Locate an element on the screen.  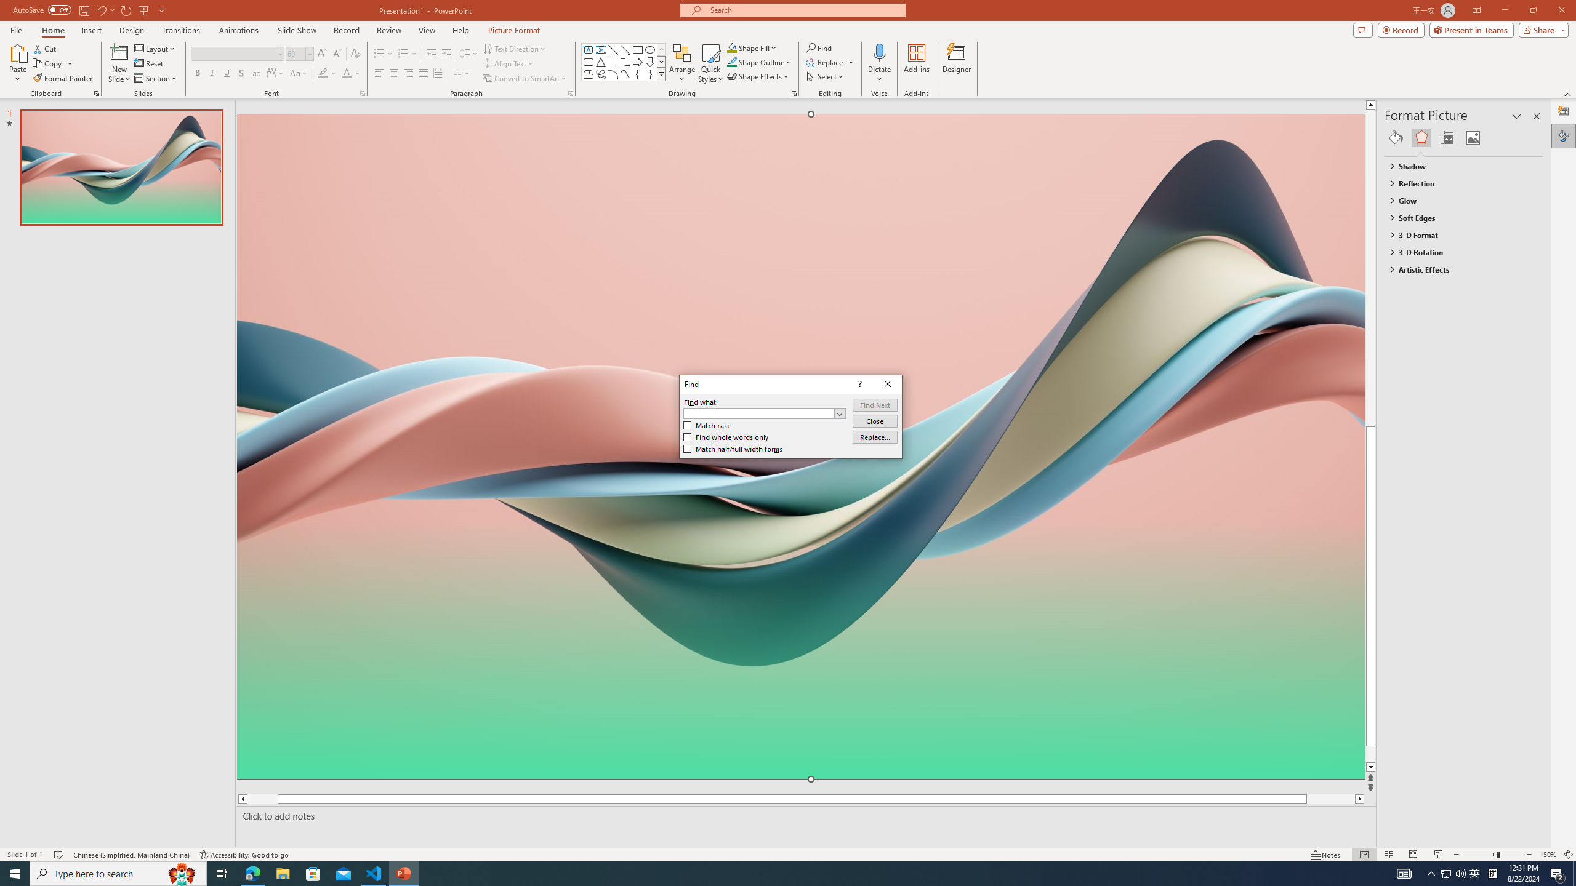
Bold is located at coordinates (197, 74).